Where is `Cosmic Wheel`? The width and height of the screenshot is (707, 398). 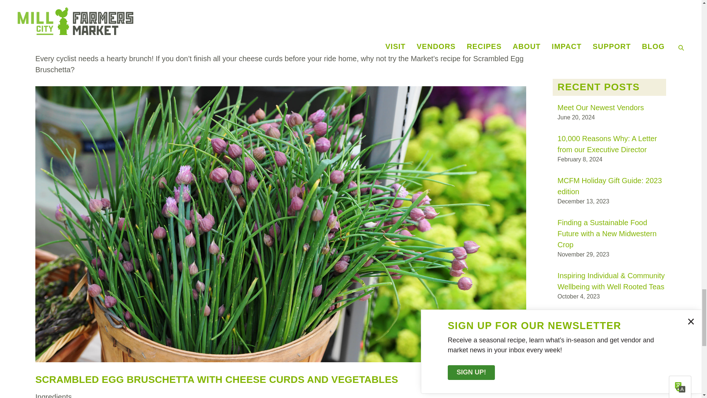 Cosmic Wheel is located at coordinates (420, 25).